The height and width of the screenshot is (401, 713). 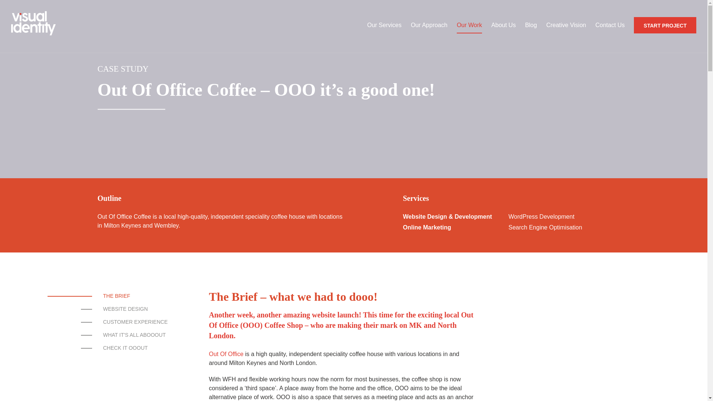 What do you see at coordinates (429, 25) in the screenshot?
I see `Our Approach` at bounding box center [429, 25].